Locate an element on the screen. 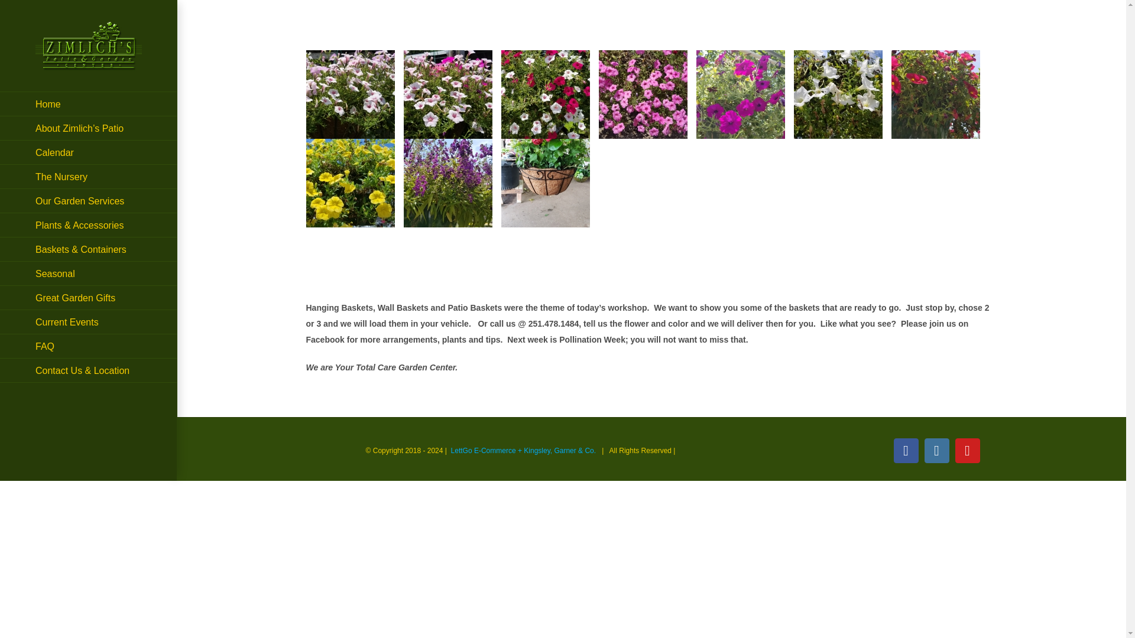  Home is located at coordinates (89, 104).